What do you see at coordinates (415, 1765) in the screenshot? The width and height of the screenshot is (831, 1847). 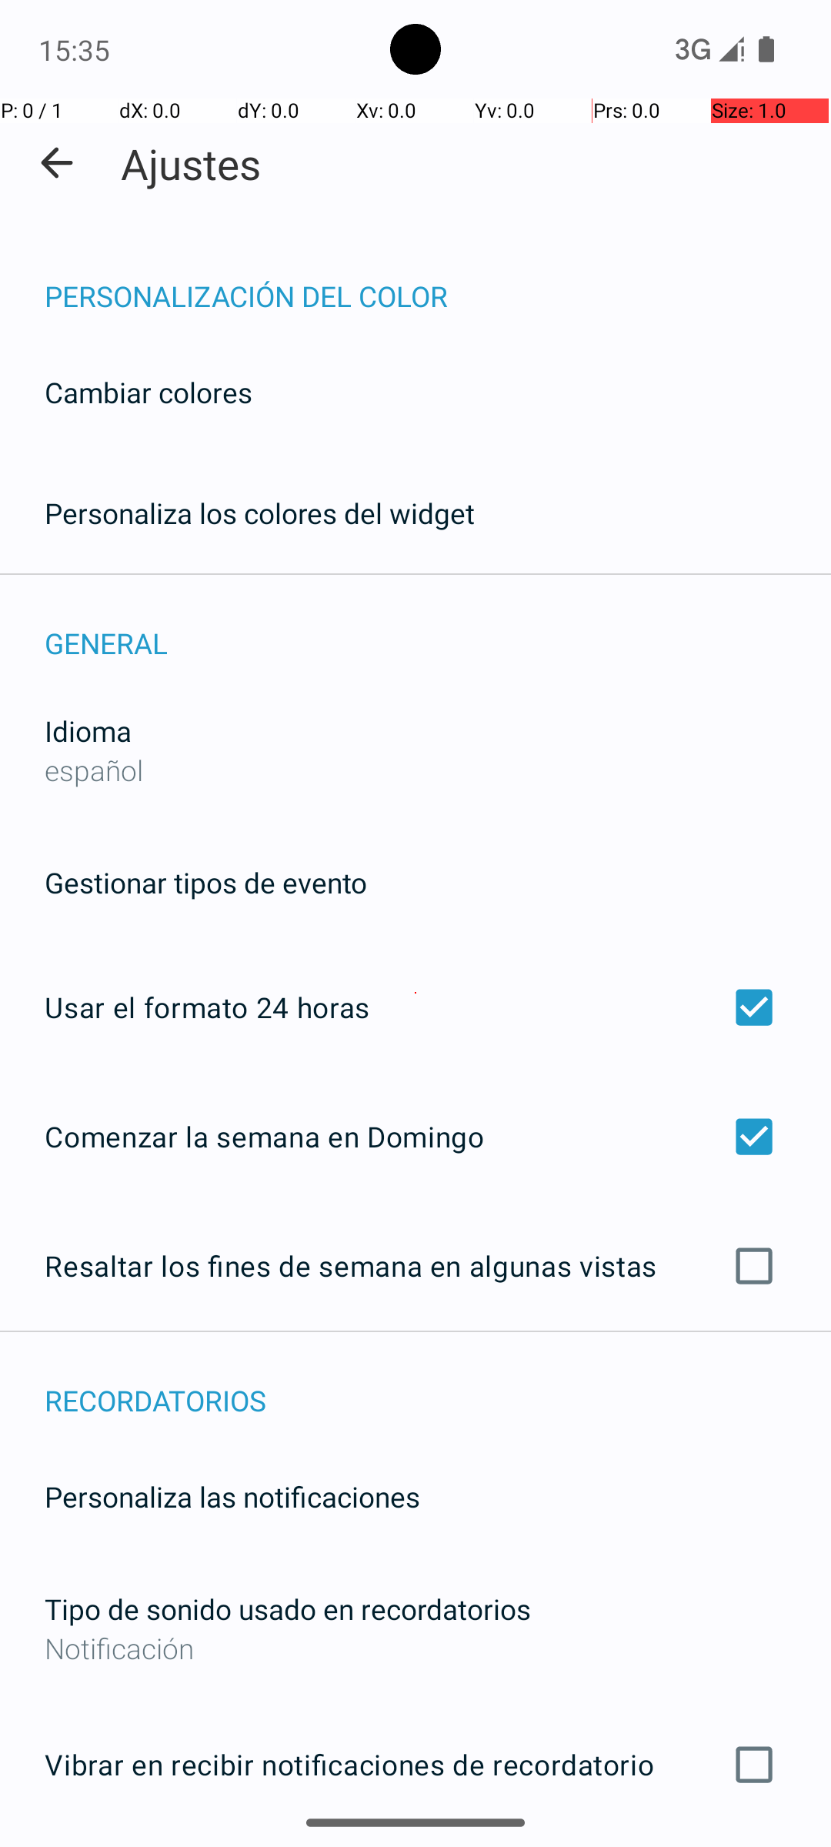 I see `Vibrar en recibir notificaciones de recordatorio` at bounding box center [415, 1765].